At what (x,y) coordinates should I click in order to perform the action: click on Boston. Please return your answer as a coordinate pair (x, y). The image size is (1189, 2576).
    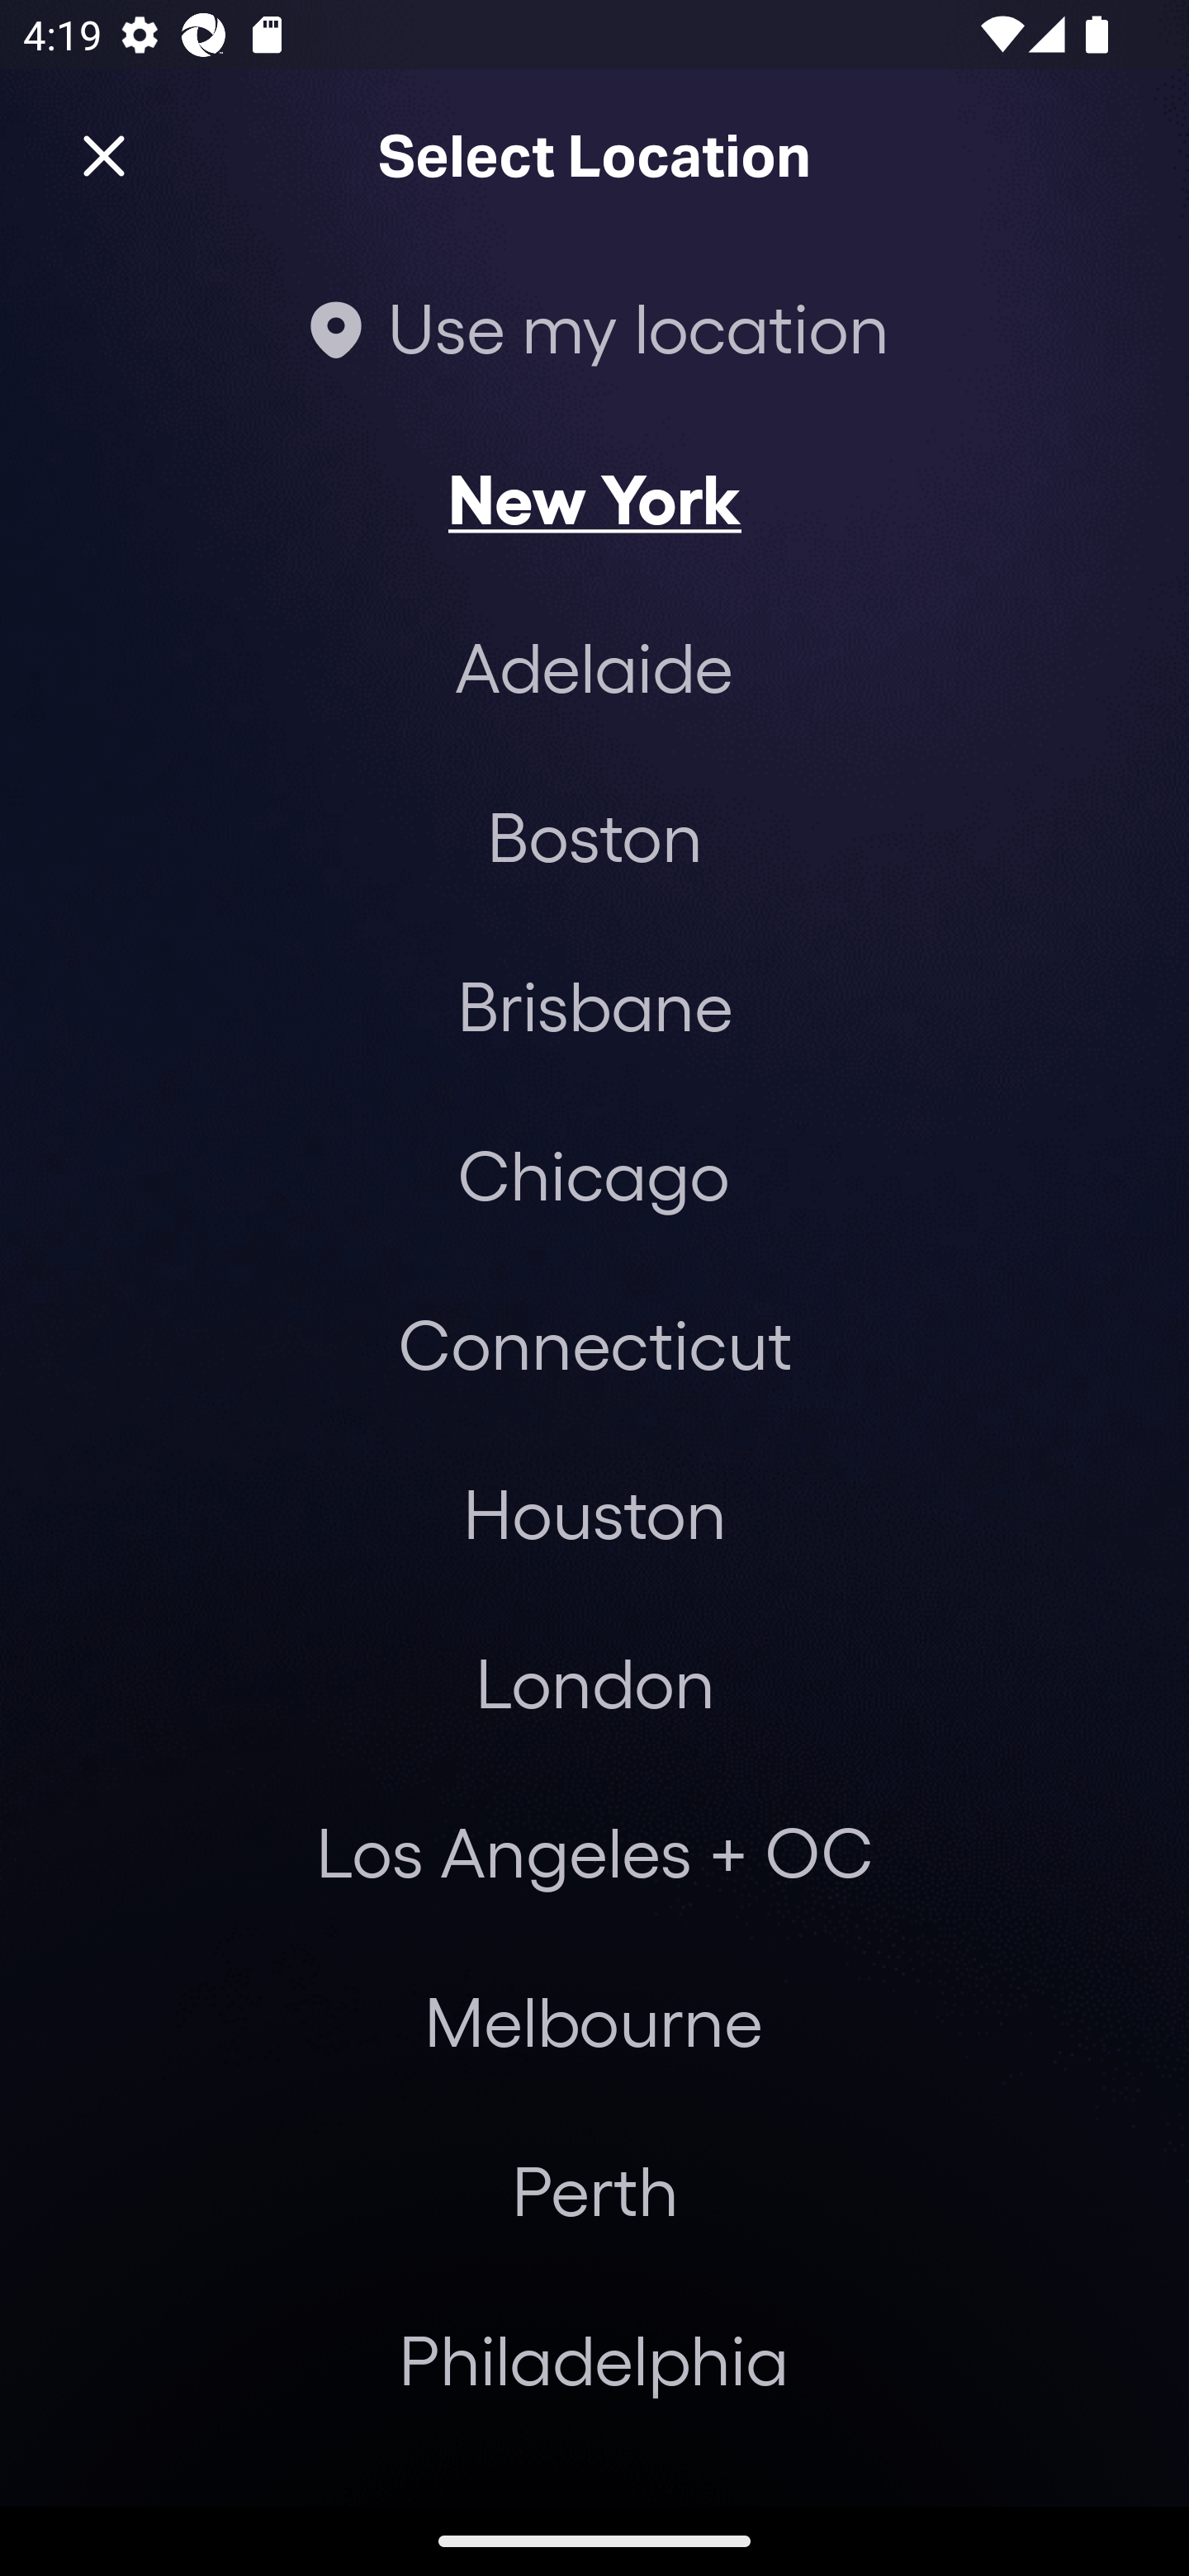
    Looking at the image, I should click on (594, 836).